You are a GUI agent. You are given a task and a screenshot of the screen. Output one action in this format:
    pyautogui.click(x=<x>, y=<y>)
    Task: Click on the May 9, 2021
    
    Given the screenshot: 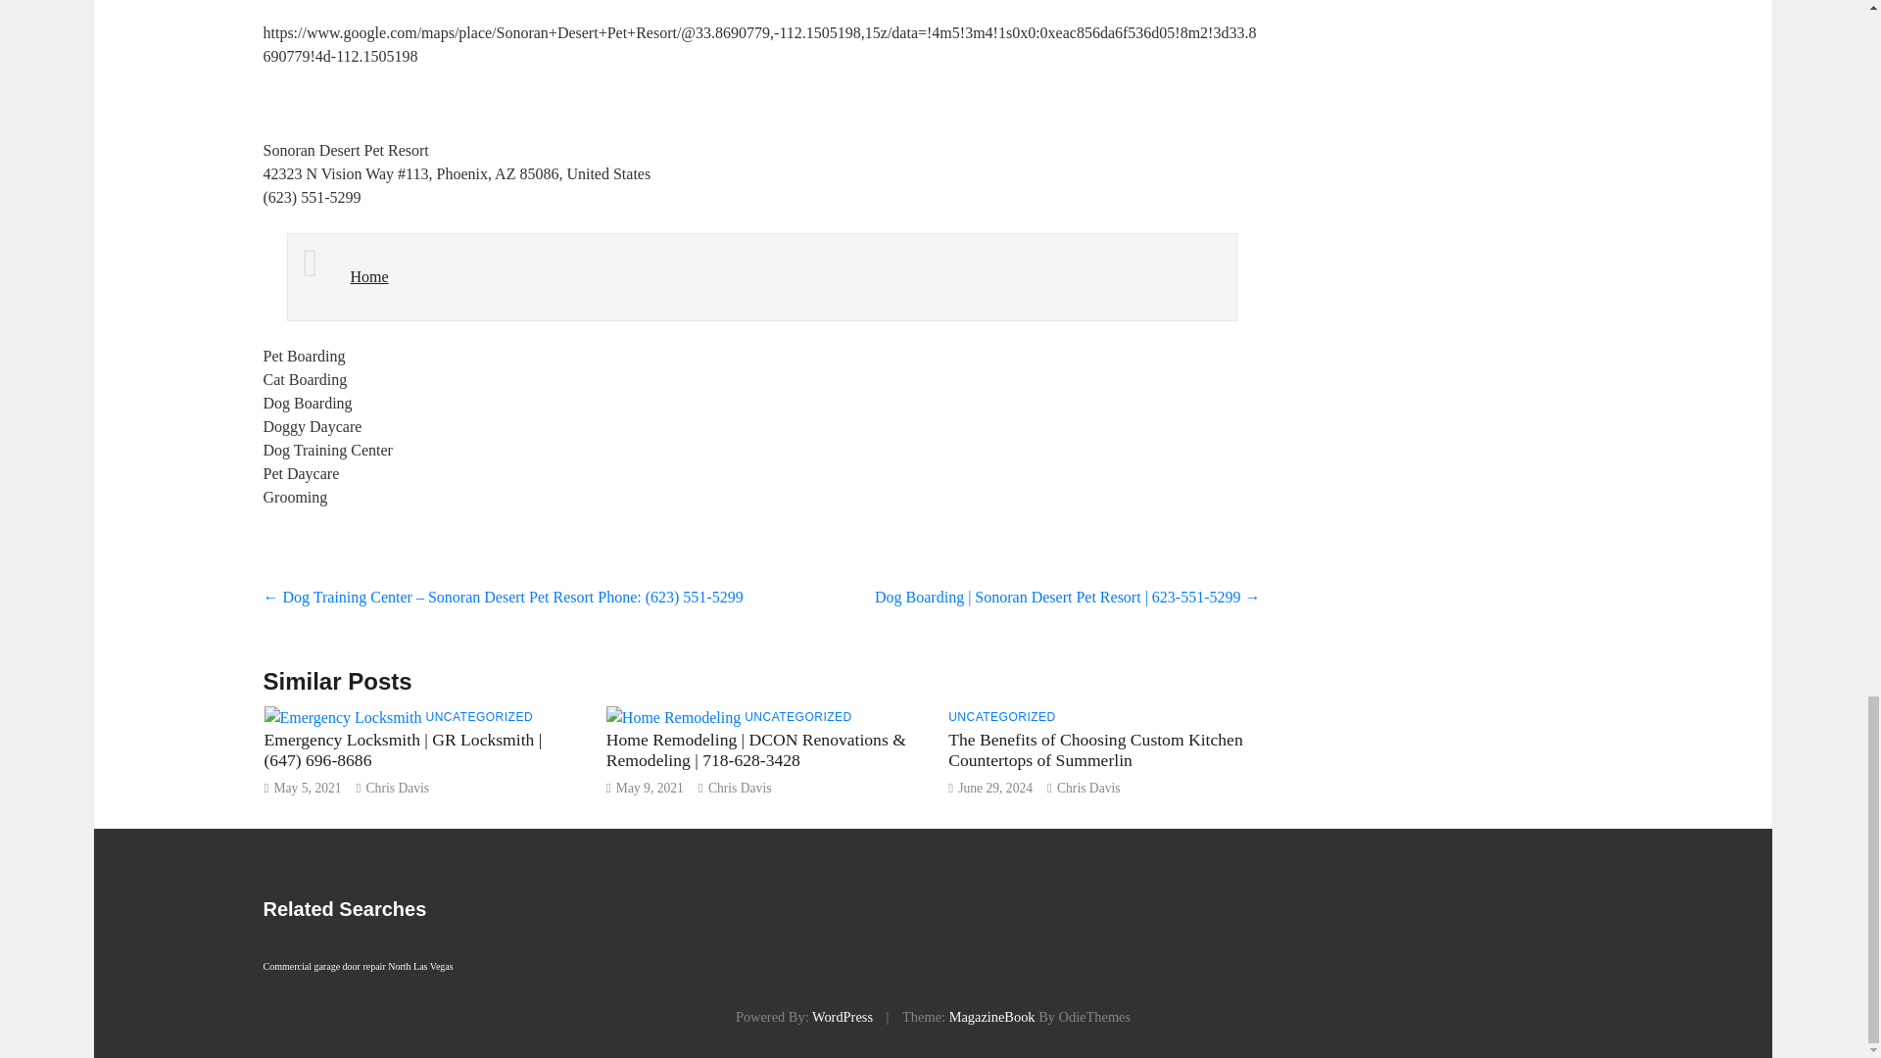 What is the action you would take?
    pyautogui.click(x=651, y=788)
    